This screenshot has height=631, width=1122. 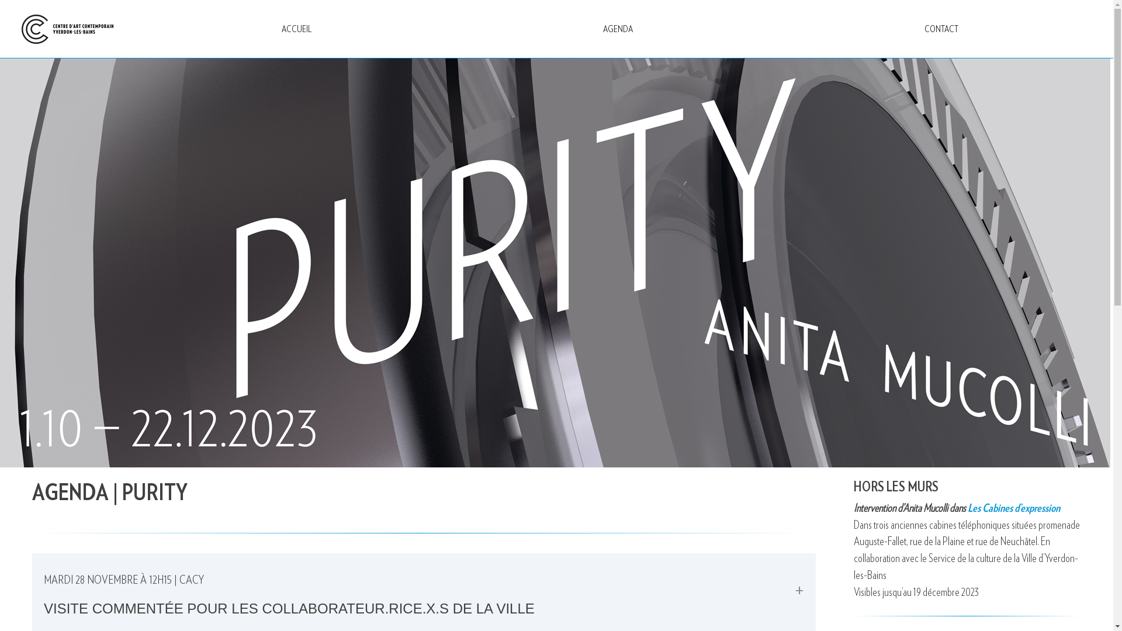 What do you see at coordinates (618, 29) in the screenshot?
I see `AGENDA` at bounding box center [618, 29].